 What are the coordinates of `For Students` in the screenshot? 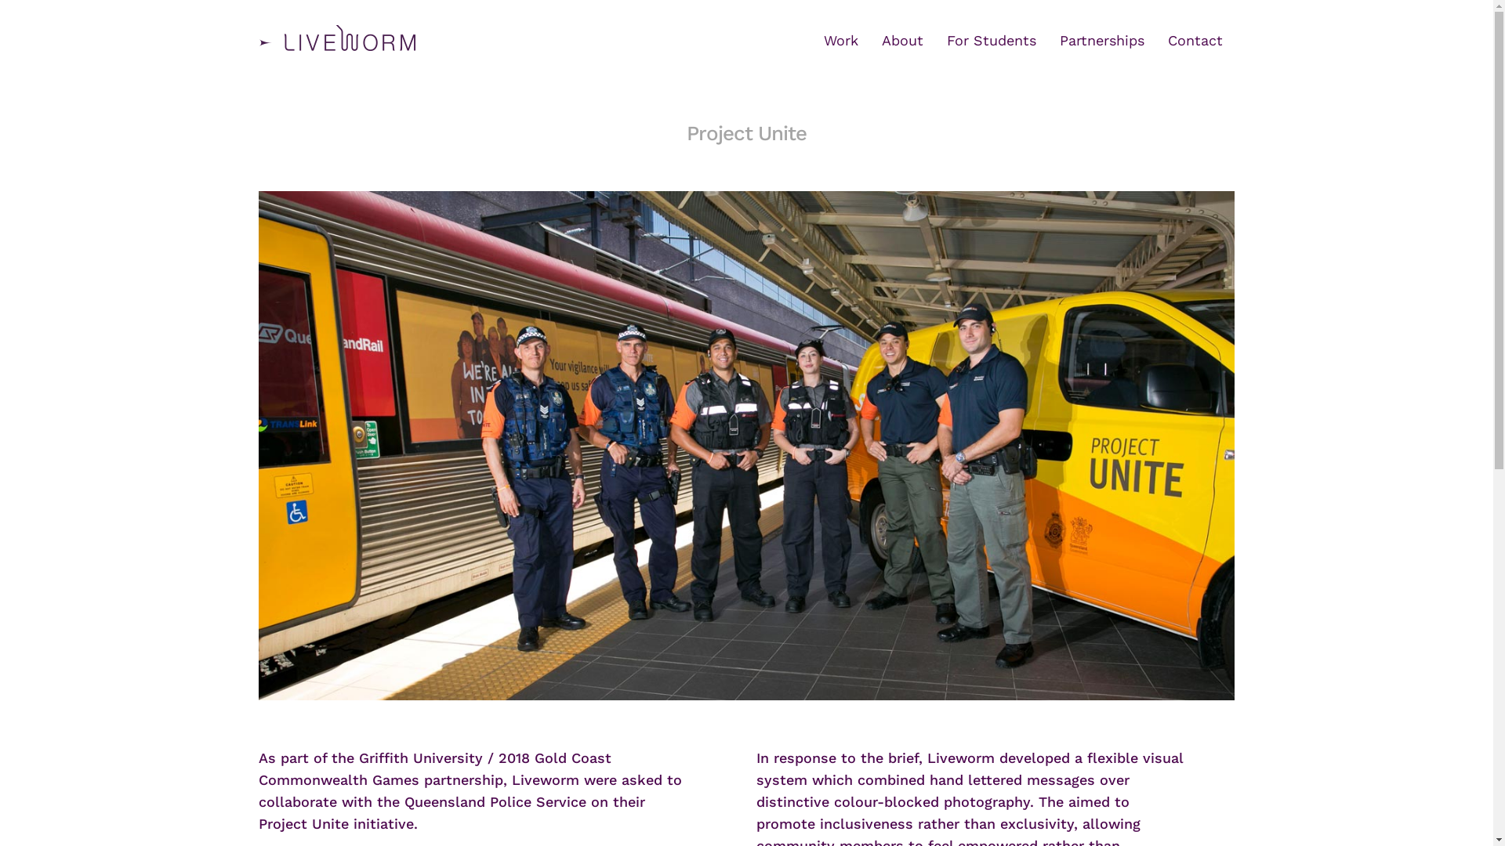 It's located at (992, 41).